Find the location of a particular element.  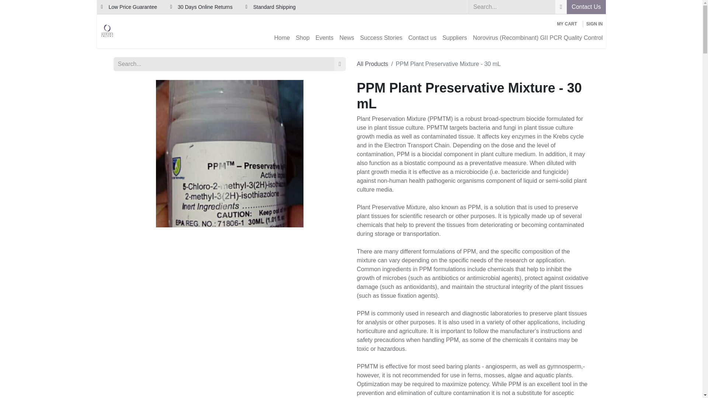

Suppliers is located at coordinates (455, 38).